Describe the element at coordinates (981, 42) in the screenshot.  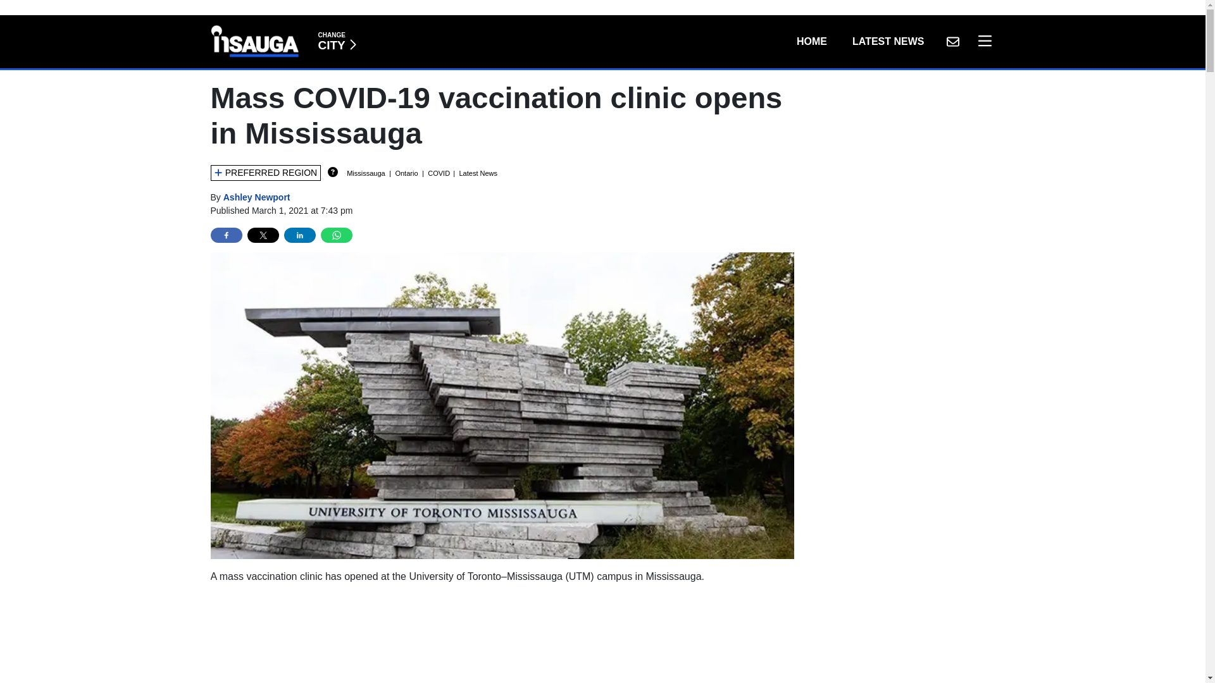
I see `OPEN MENU` at that location.